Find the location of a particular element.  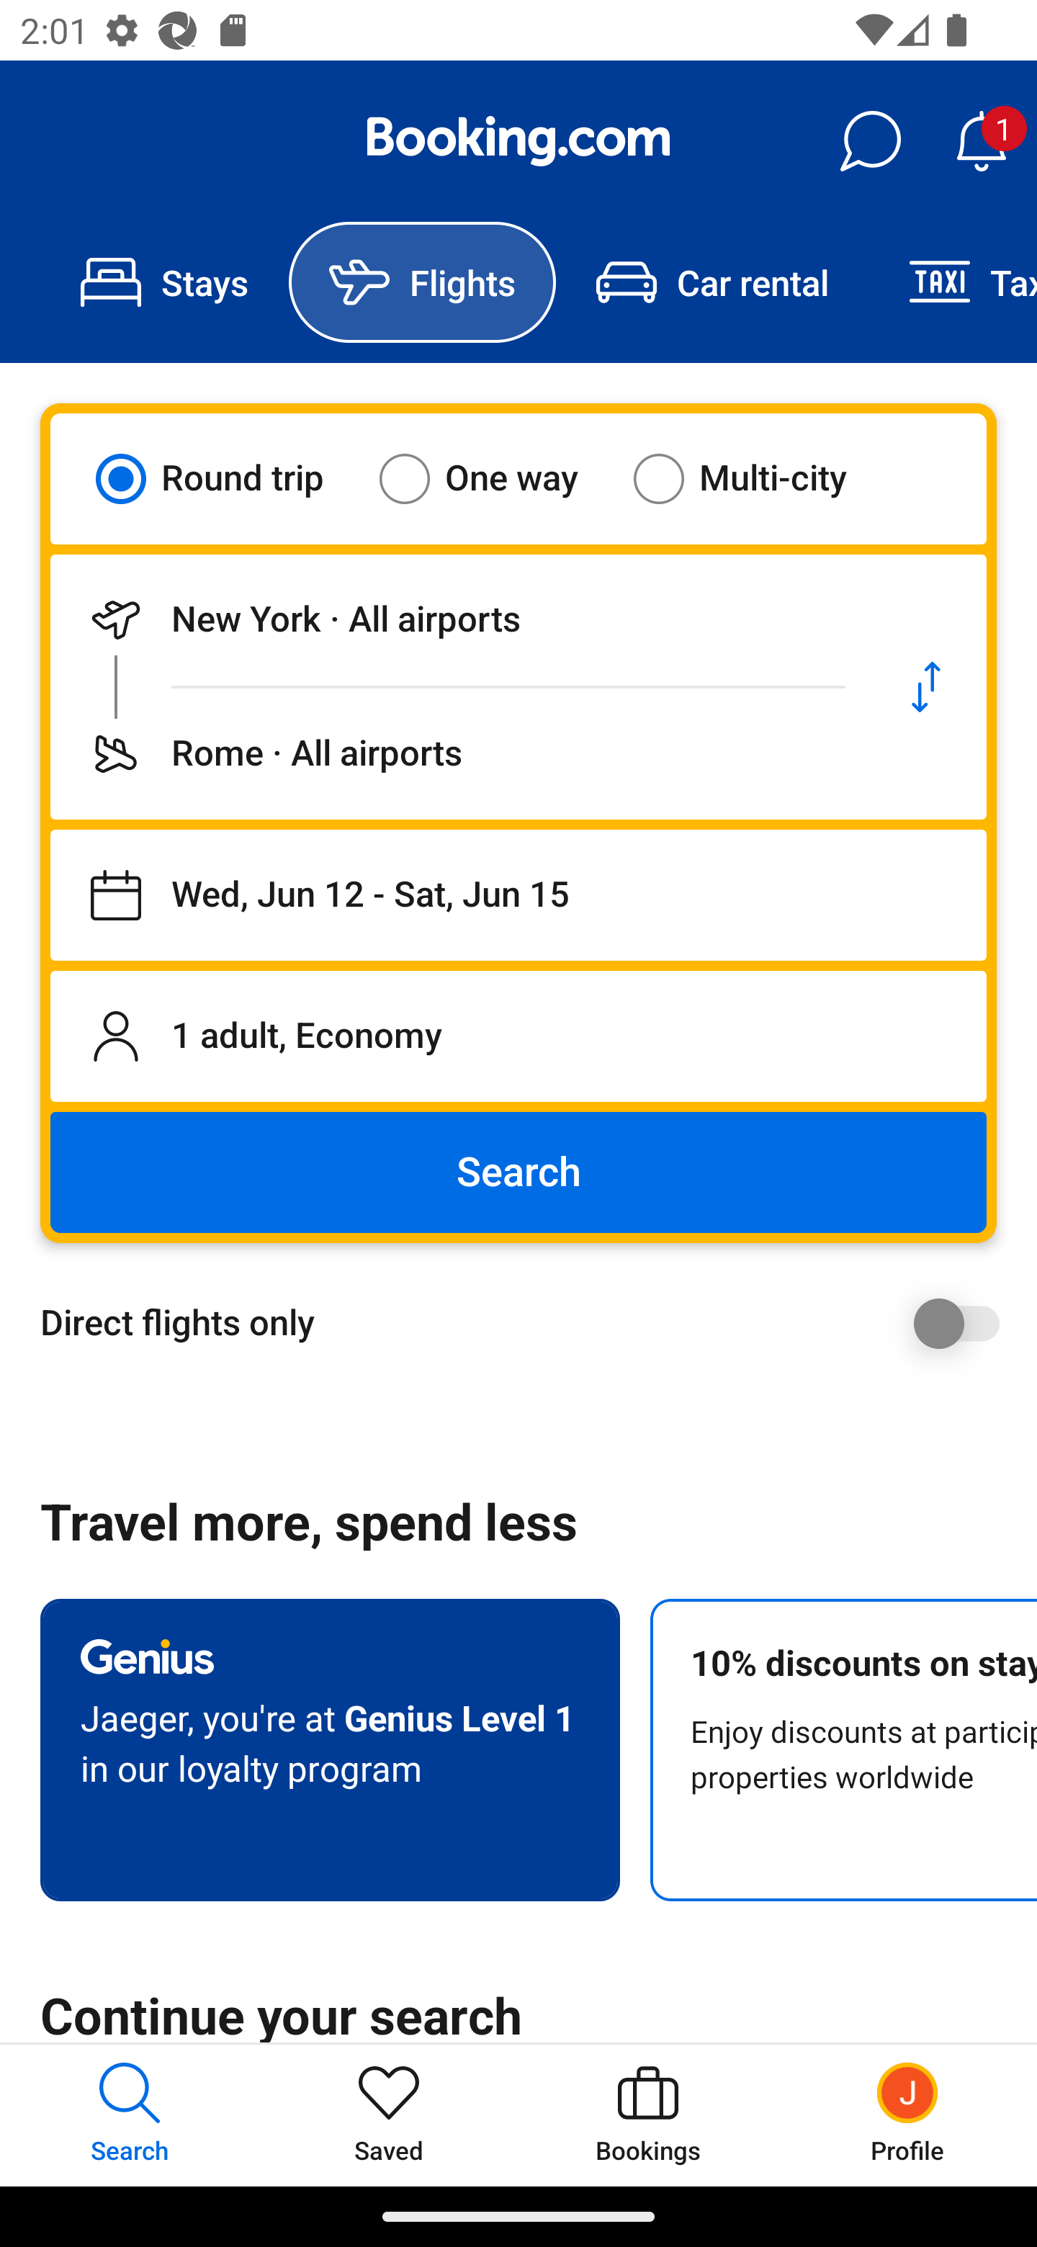

Messages is located at coordinates (870, 141).